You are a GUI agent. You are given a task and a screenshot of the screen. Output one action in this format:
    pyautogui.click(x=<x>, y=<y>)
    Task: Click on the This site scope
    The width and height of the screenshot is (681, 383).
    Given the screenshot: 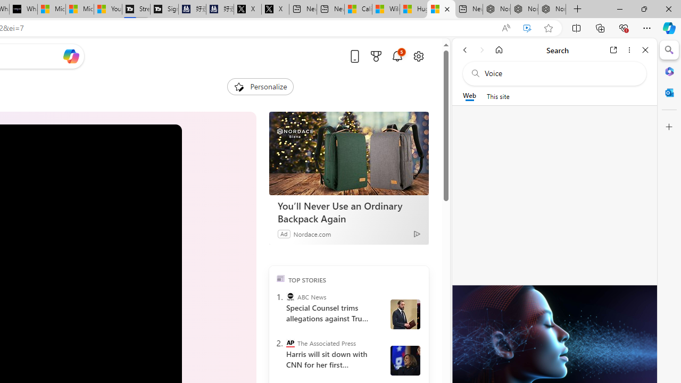 What is the action you would take?
    pyautogui.click(x=498, y=96)
    